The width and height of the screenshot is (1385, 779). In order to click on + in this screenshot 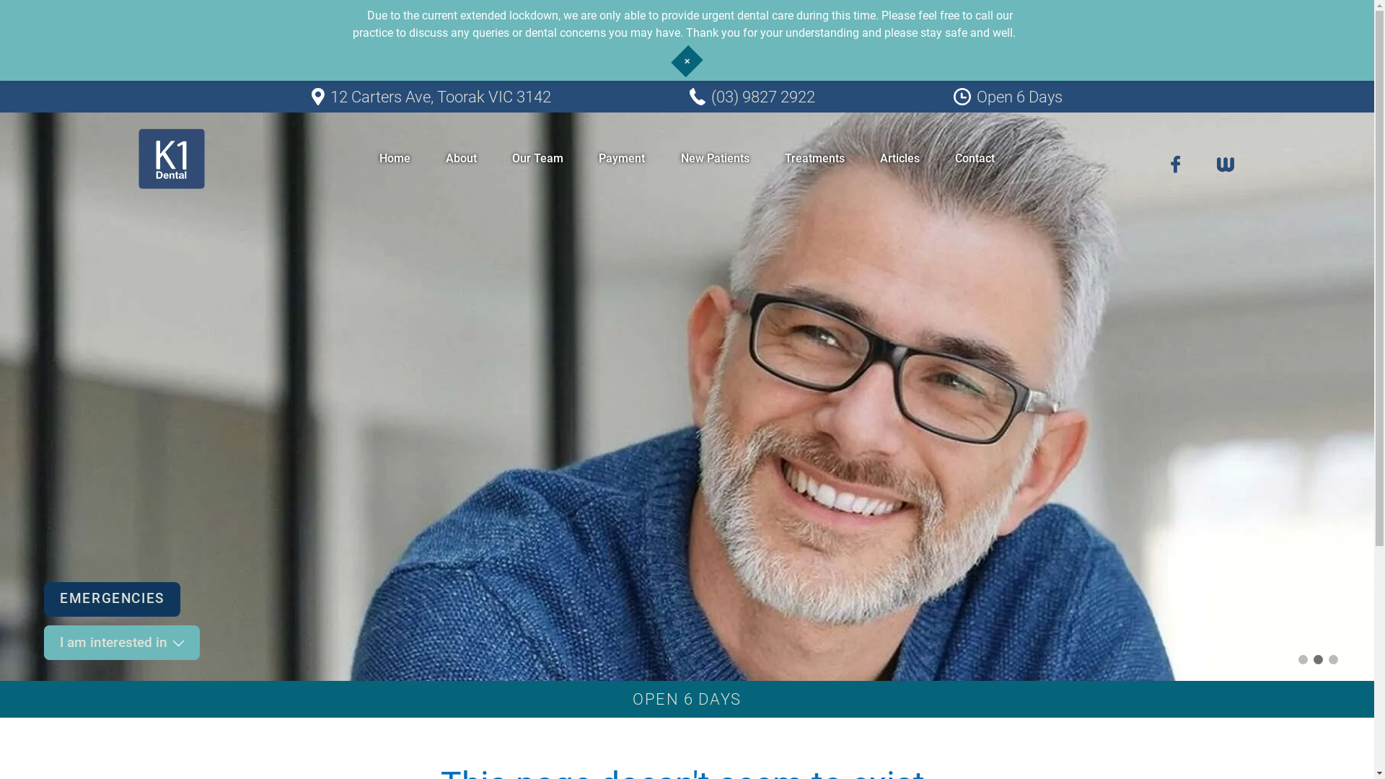, I will do `click(687, 61)`.